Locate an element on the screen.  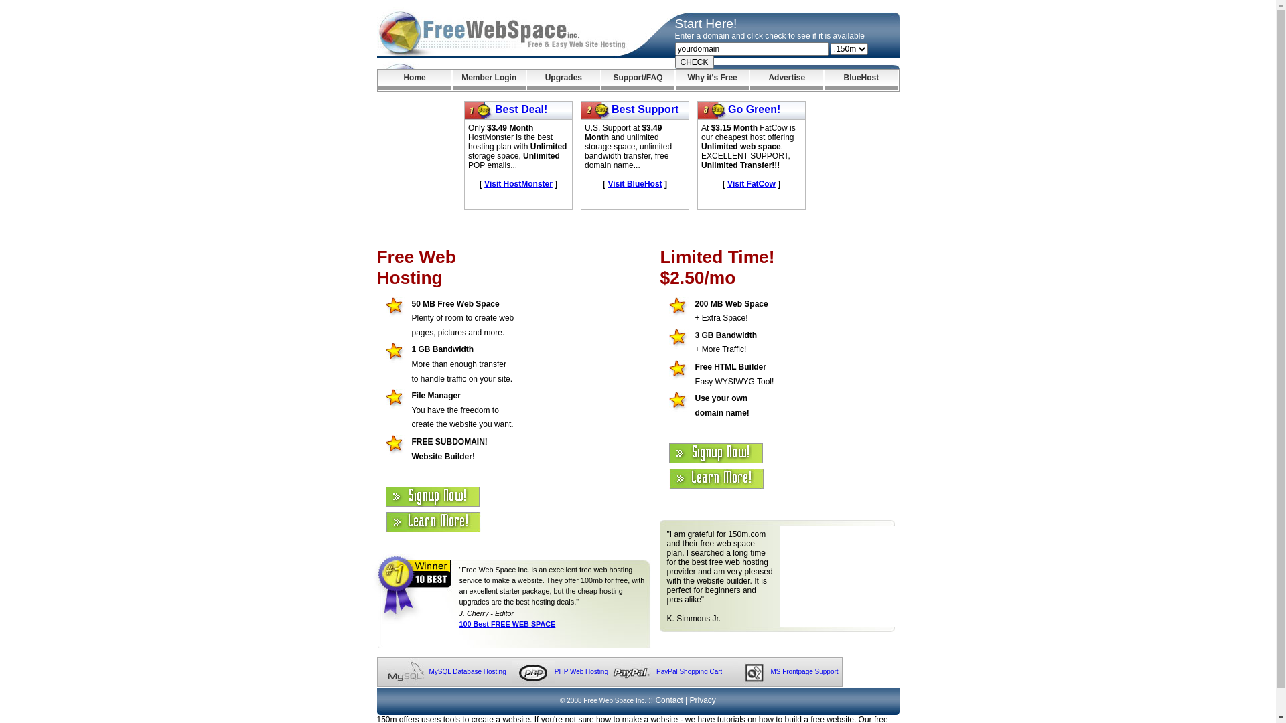
PHP Web Hosting is located at coordinates (581, 672).